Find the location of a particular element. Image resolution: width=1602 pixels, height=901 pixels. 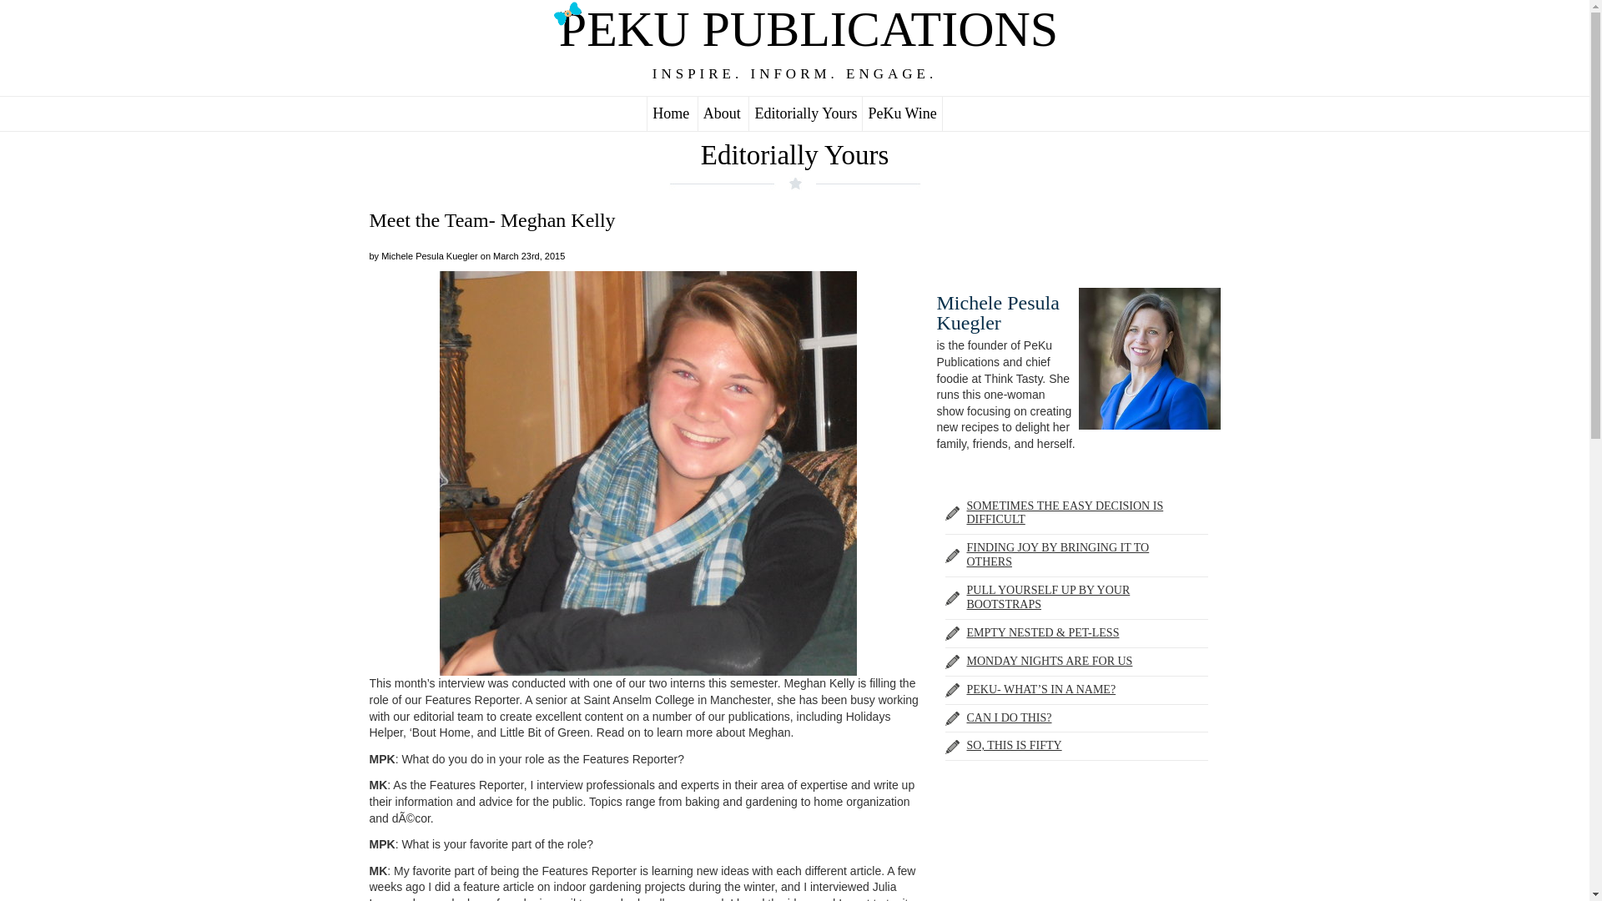

PEKU PUBLICATIONS is located at coordinates (794, 33).